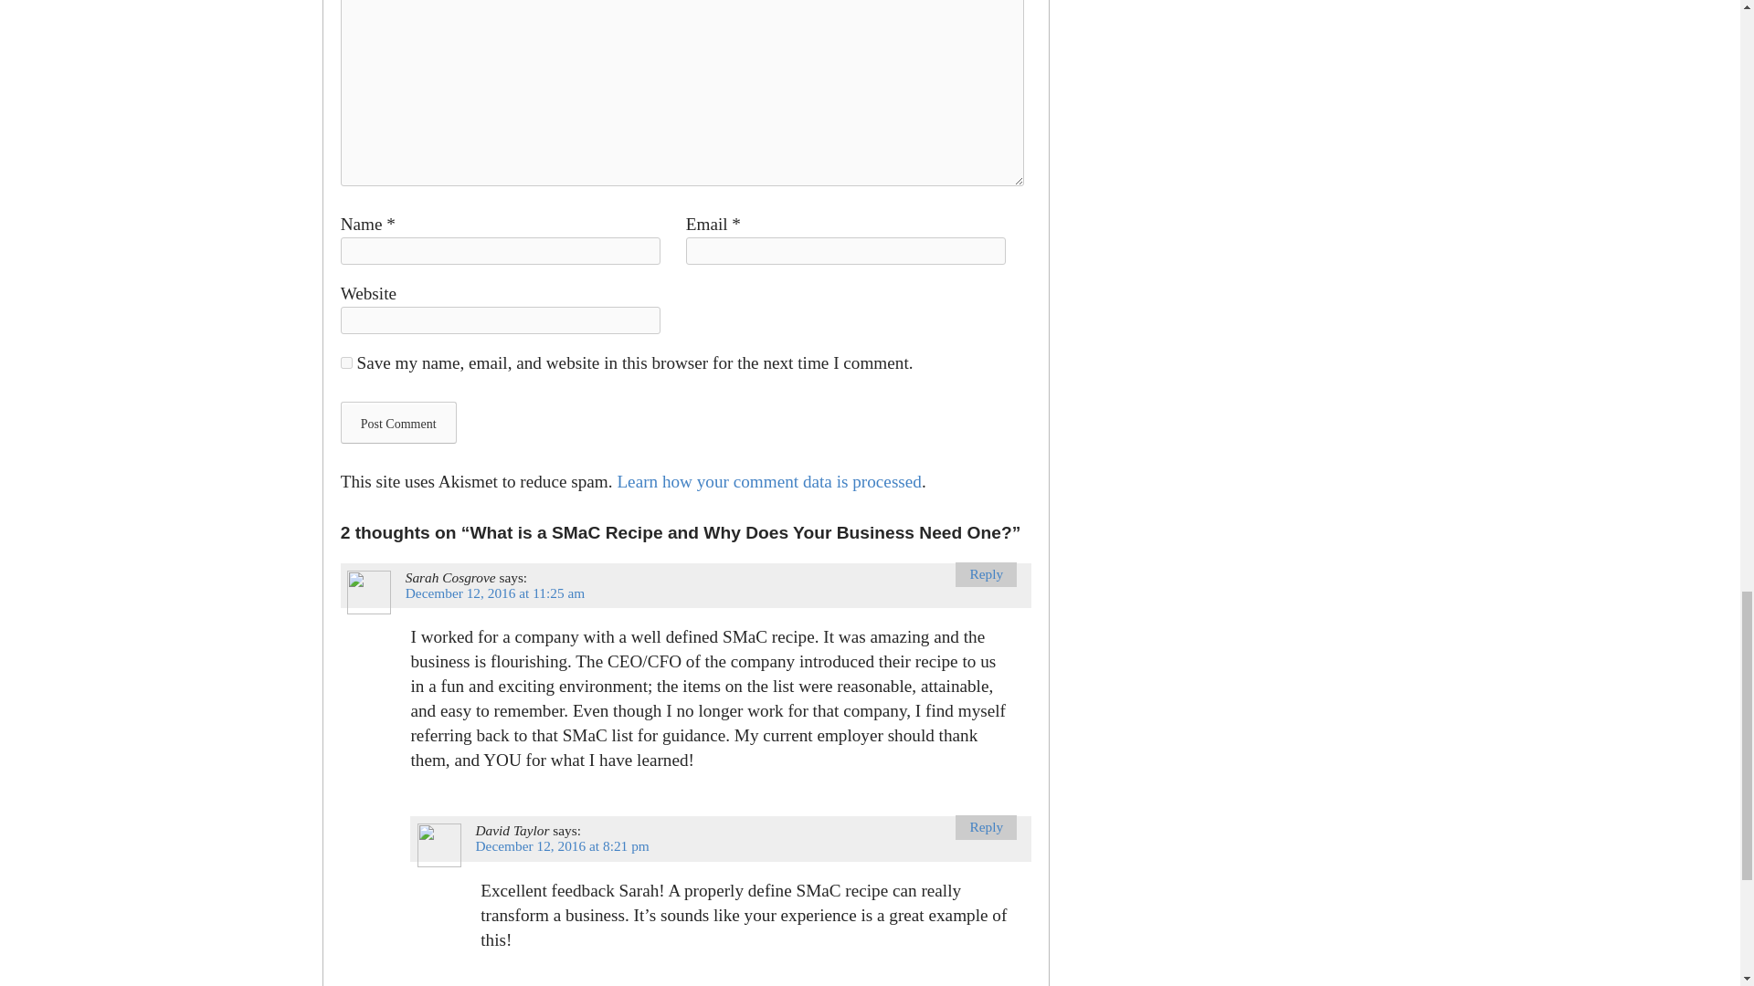 The image size is (1754, 986). What do you see at coordinates (345, 362) in the screenshot?
I see `yes` at bounding box center [345, 362].